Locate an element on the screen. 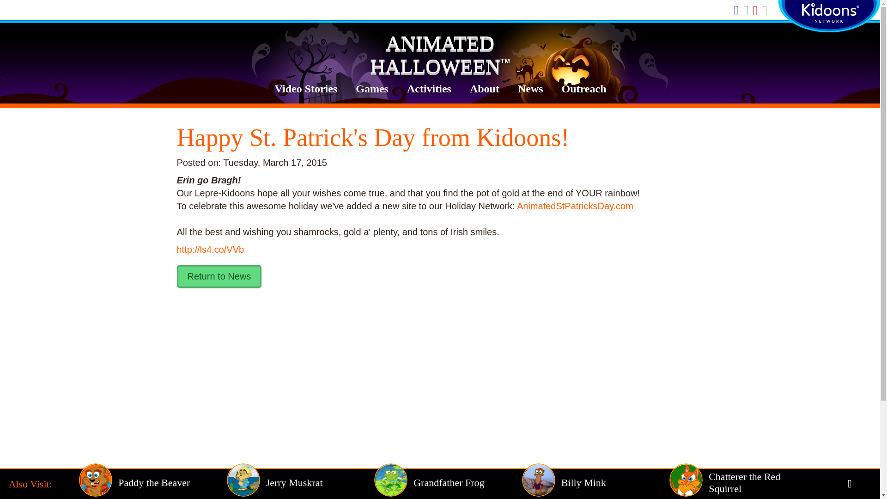 Image resolution: width=887 pixels, height=499 pixels. Paddy the Beaver is located at coordinates (152, 482).